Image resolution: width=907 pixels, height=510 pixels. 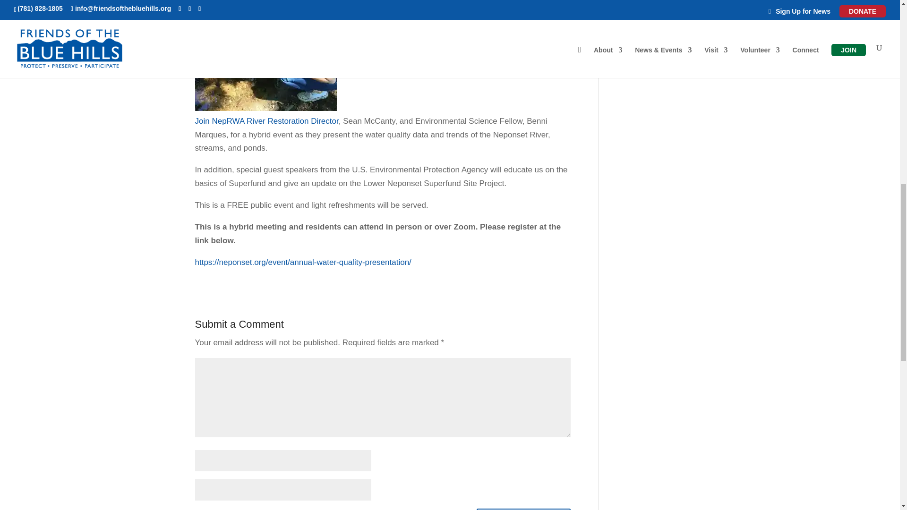 I want to click on Submit Comment, so click(x=523, y=509).